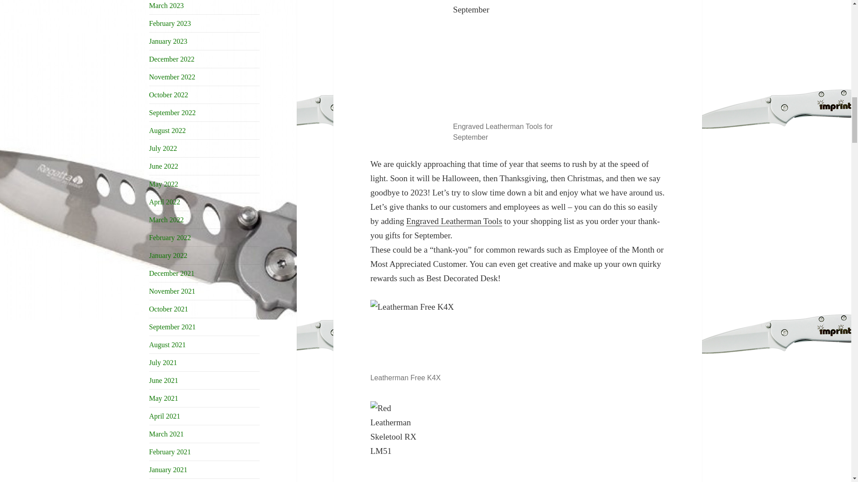  What do you see at coordinates (167, 5) in the screenshot?
I see `March 2023` at bounding box center [167, 5].